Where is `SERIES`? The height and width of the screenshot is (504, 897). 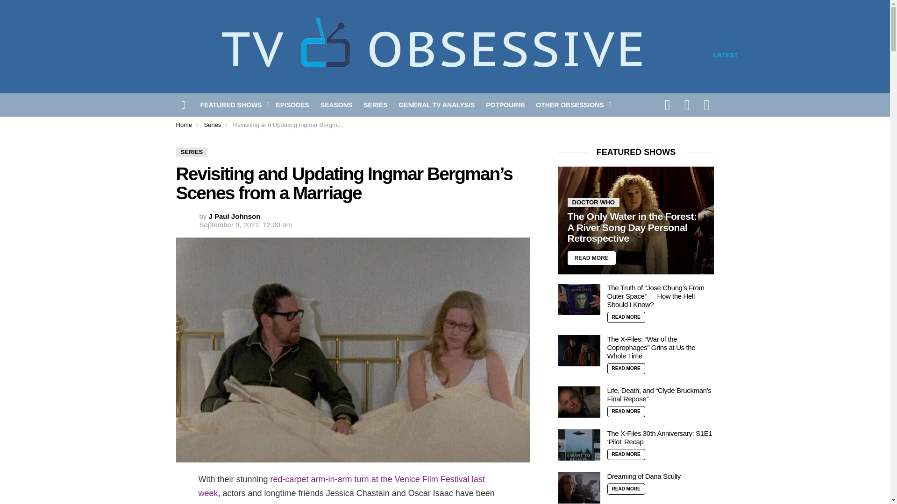
SERIES is located at coordinates (192, 152).